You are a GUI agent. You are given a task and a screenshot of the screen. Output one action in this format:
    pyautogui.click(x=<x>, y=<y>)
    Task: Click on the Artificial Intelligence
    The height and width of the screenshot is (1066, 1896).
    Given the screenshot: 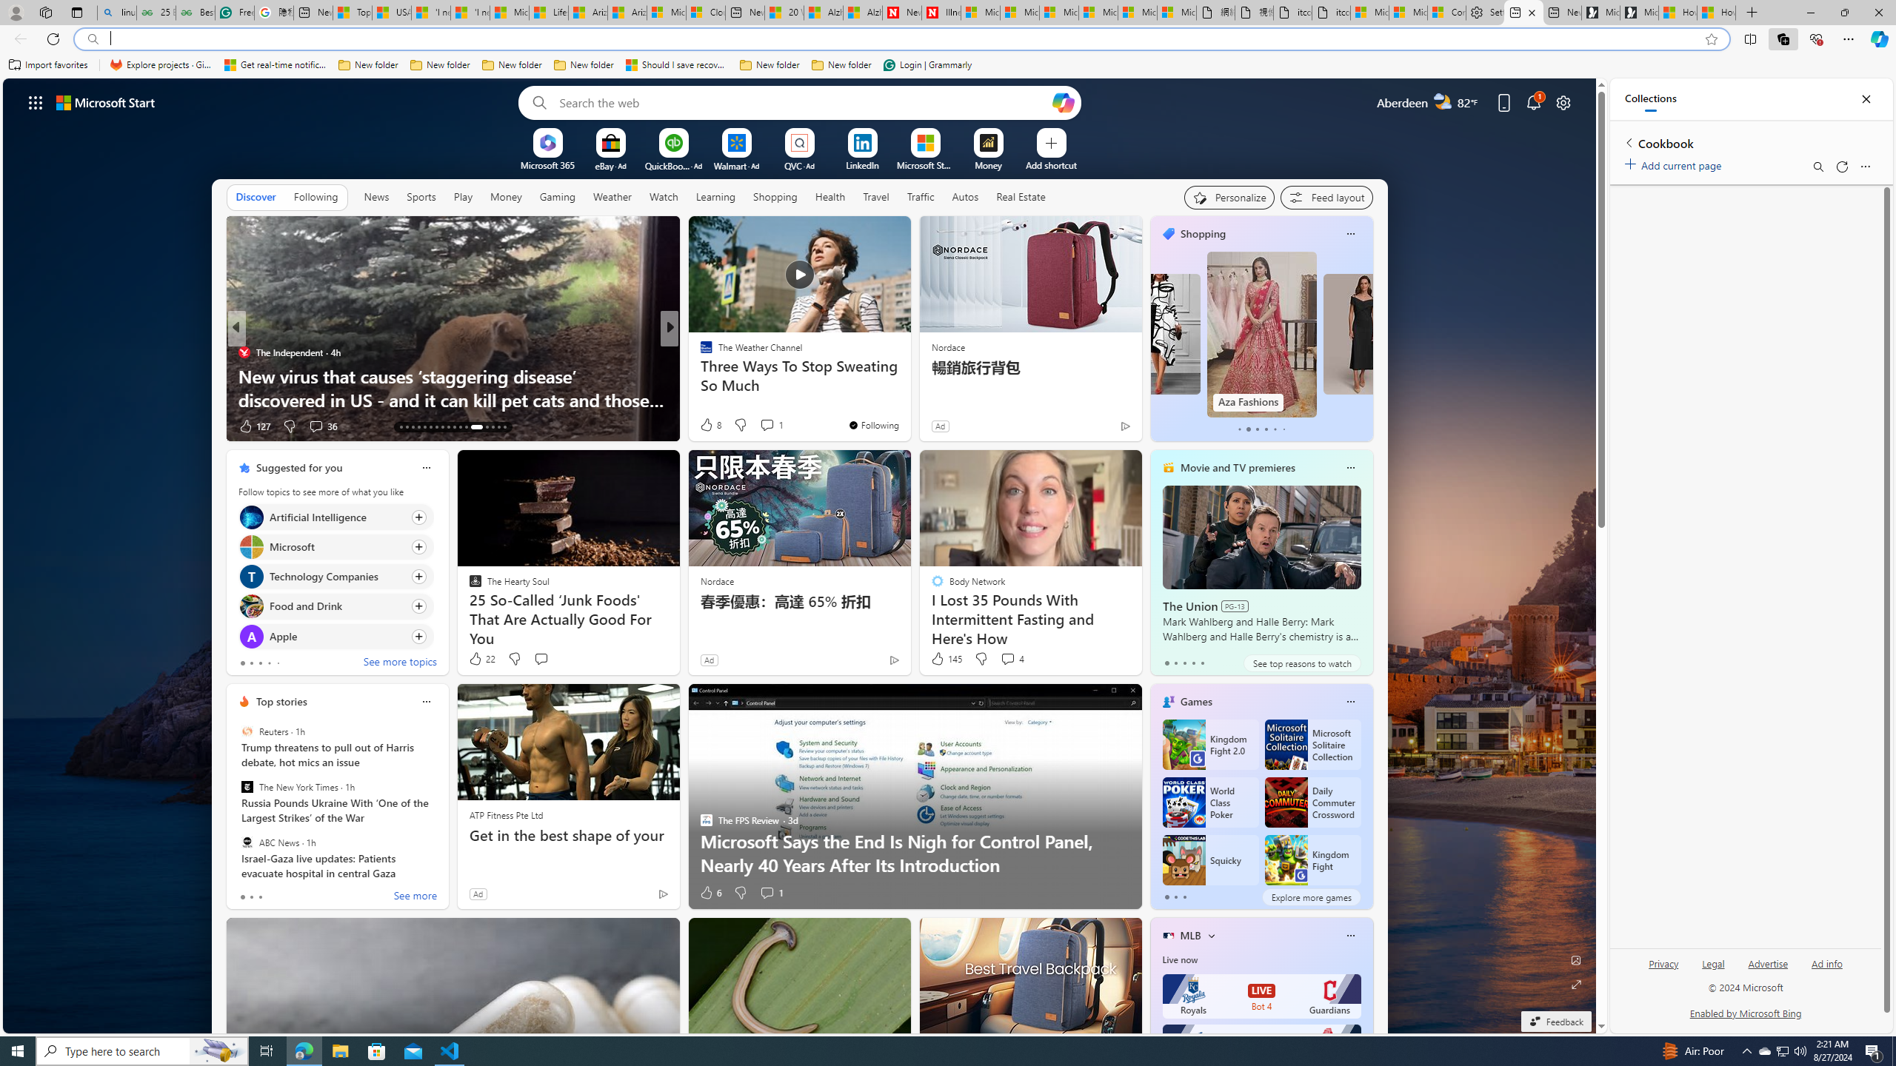 What is the action you would take?
    pyautogui.click(x=250, y=517)
    